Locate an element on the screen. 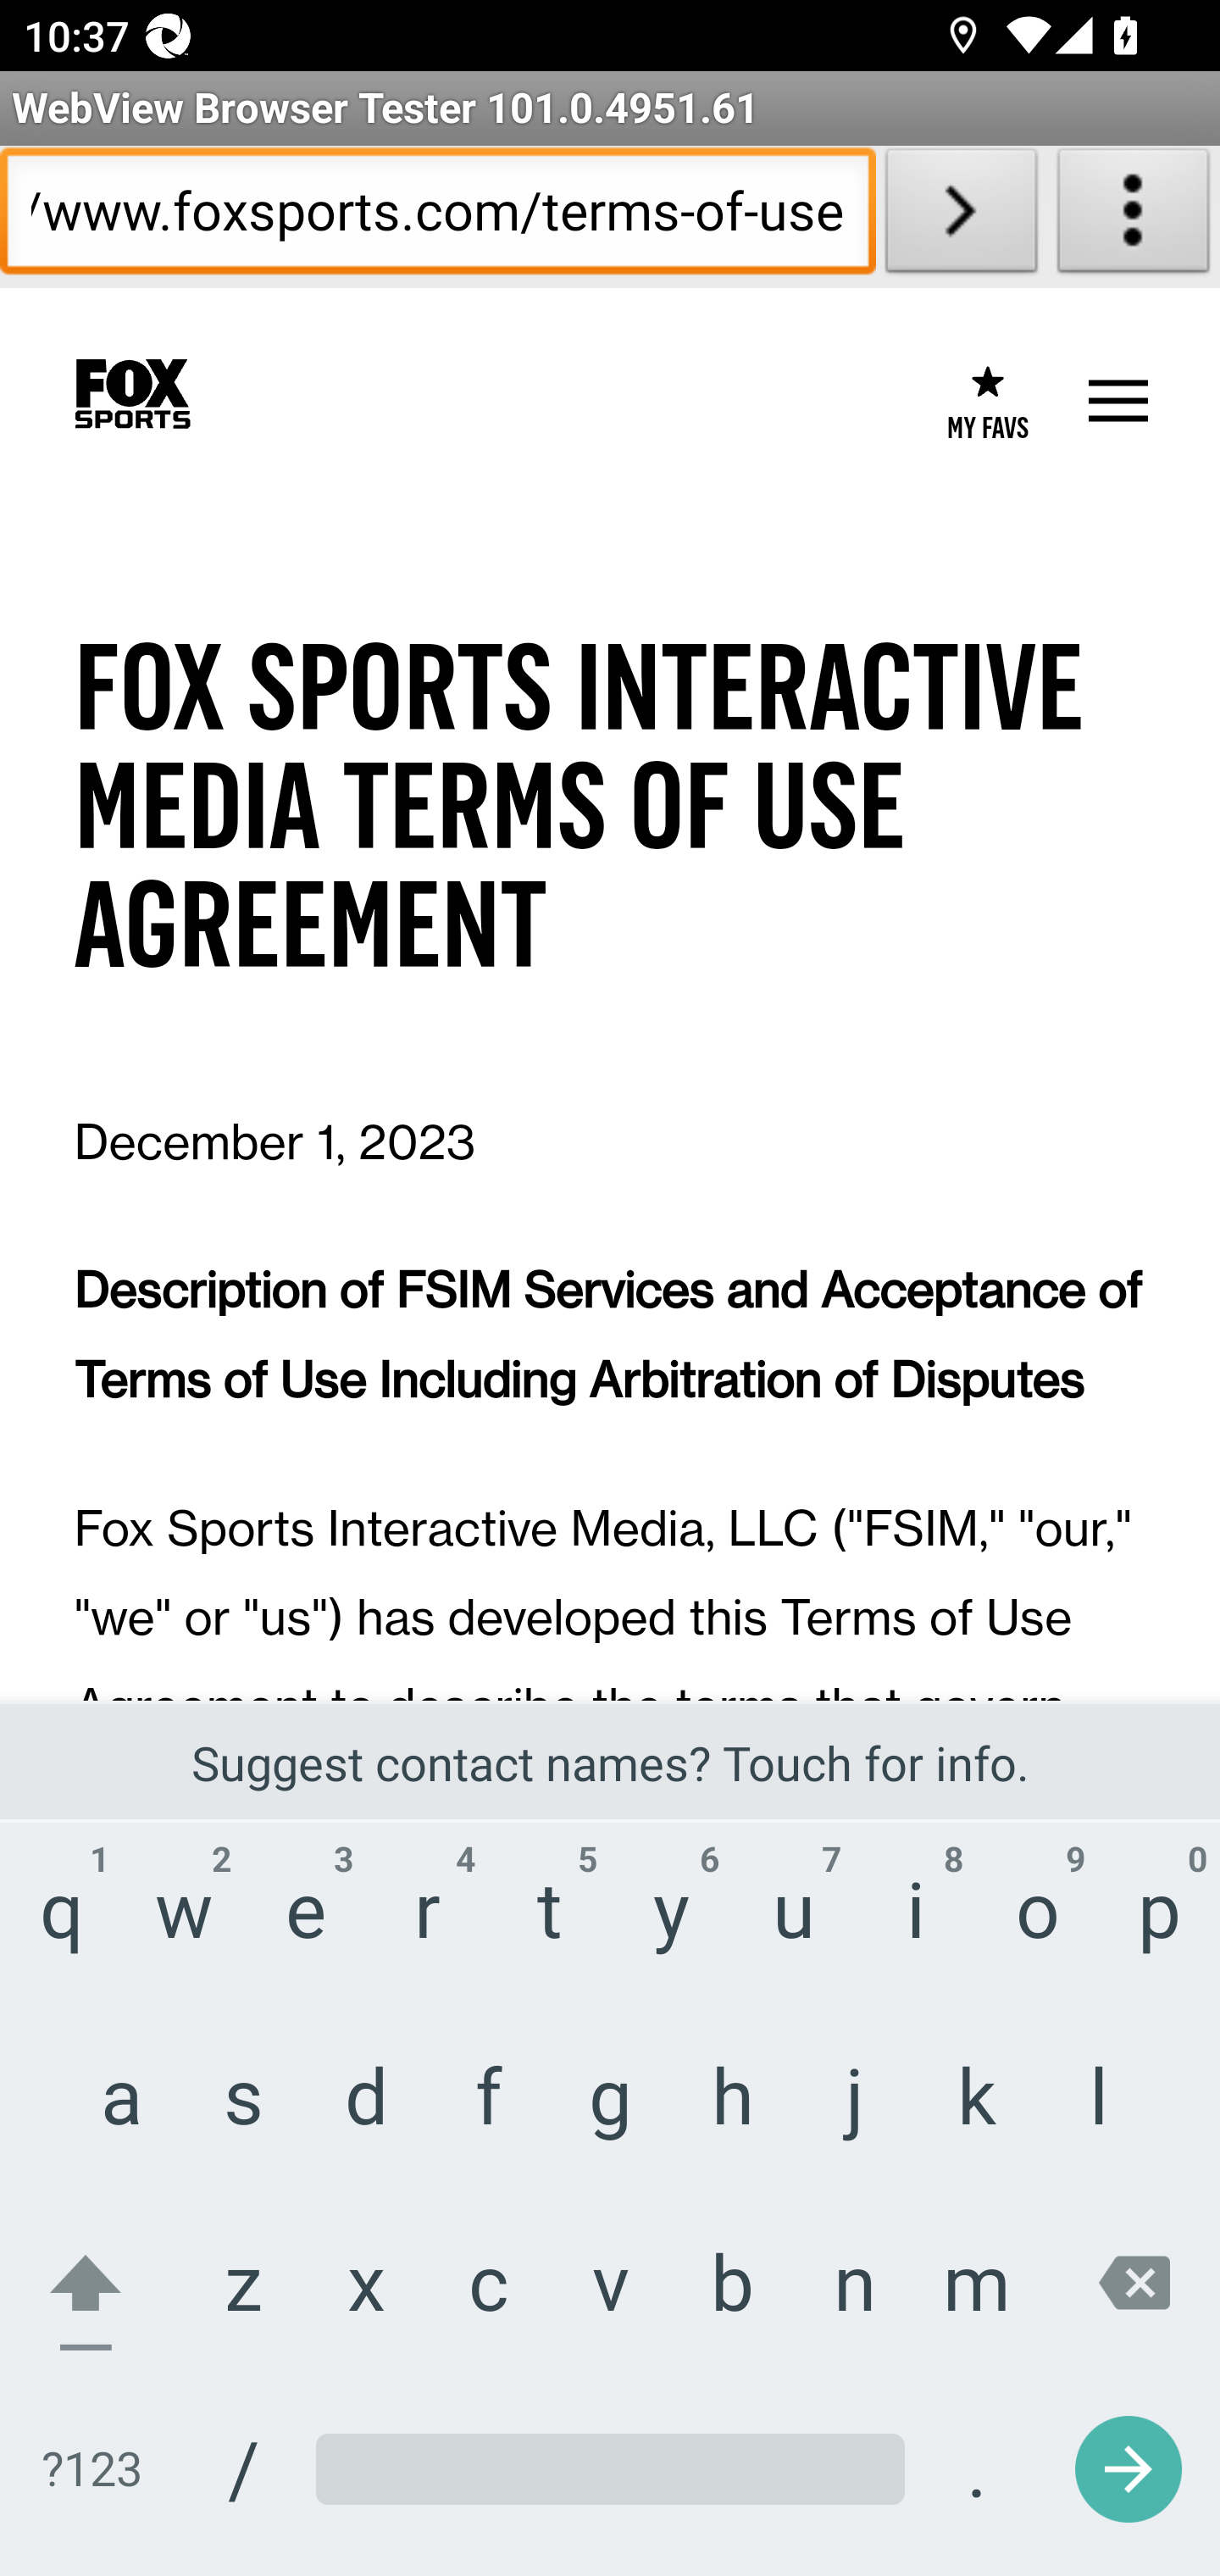 The height and width of the screenshot is (2576, 1220). Home Page Link is located at coordinates (132, 395).